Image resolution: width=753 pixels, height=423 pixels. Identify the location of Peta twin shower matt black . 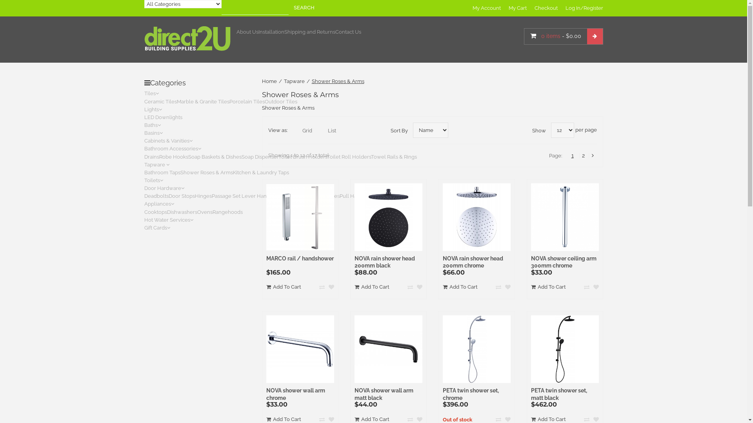
(565, 349).